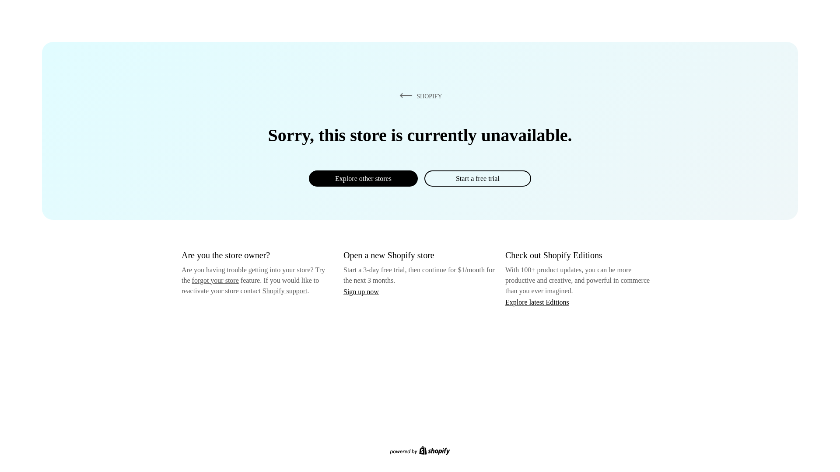 This screenshot has width=840, height=472. What do you see at coordinates (361, 292) in the screenshot?
I see `Sign up now` at bounding box center [361, 292].